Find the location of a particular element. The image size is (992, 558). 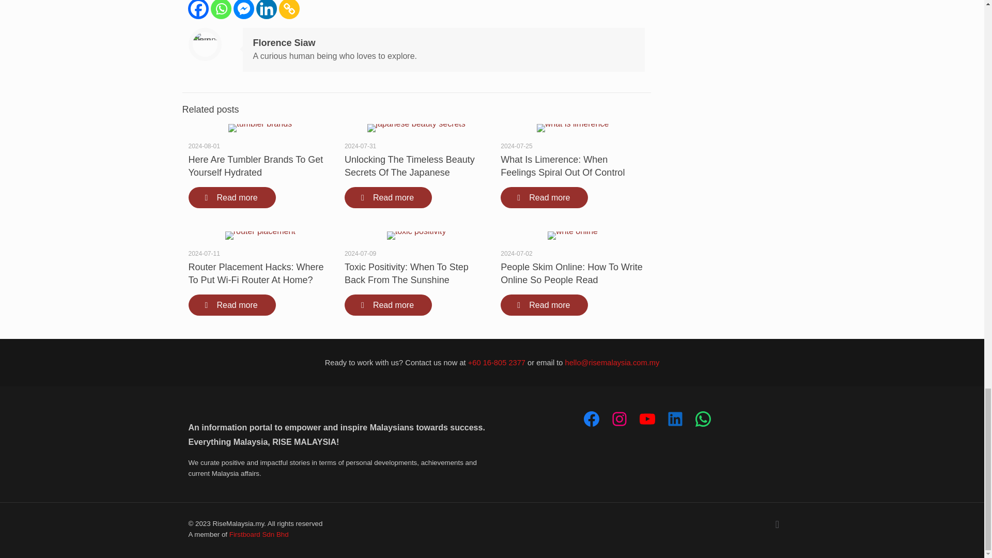

Here Are Tumbler Brands To Get Yourself Hydrated is located at coordinates (255, 166).